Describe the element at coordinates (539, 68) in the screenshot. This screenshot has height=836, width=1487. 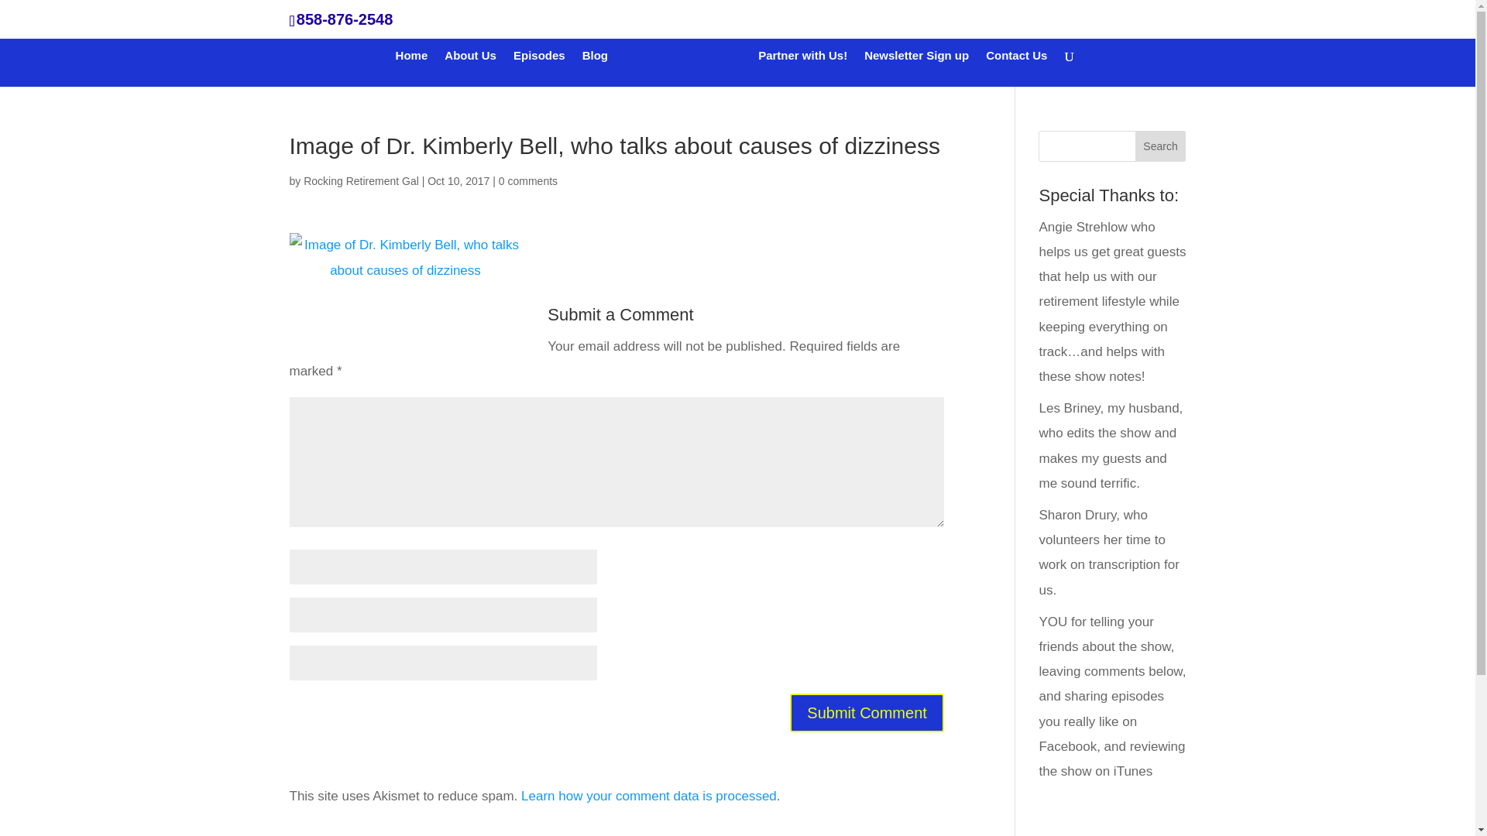
I see `Episodes` at that location.